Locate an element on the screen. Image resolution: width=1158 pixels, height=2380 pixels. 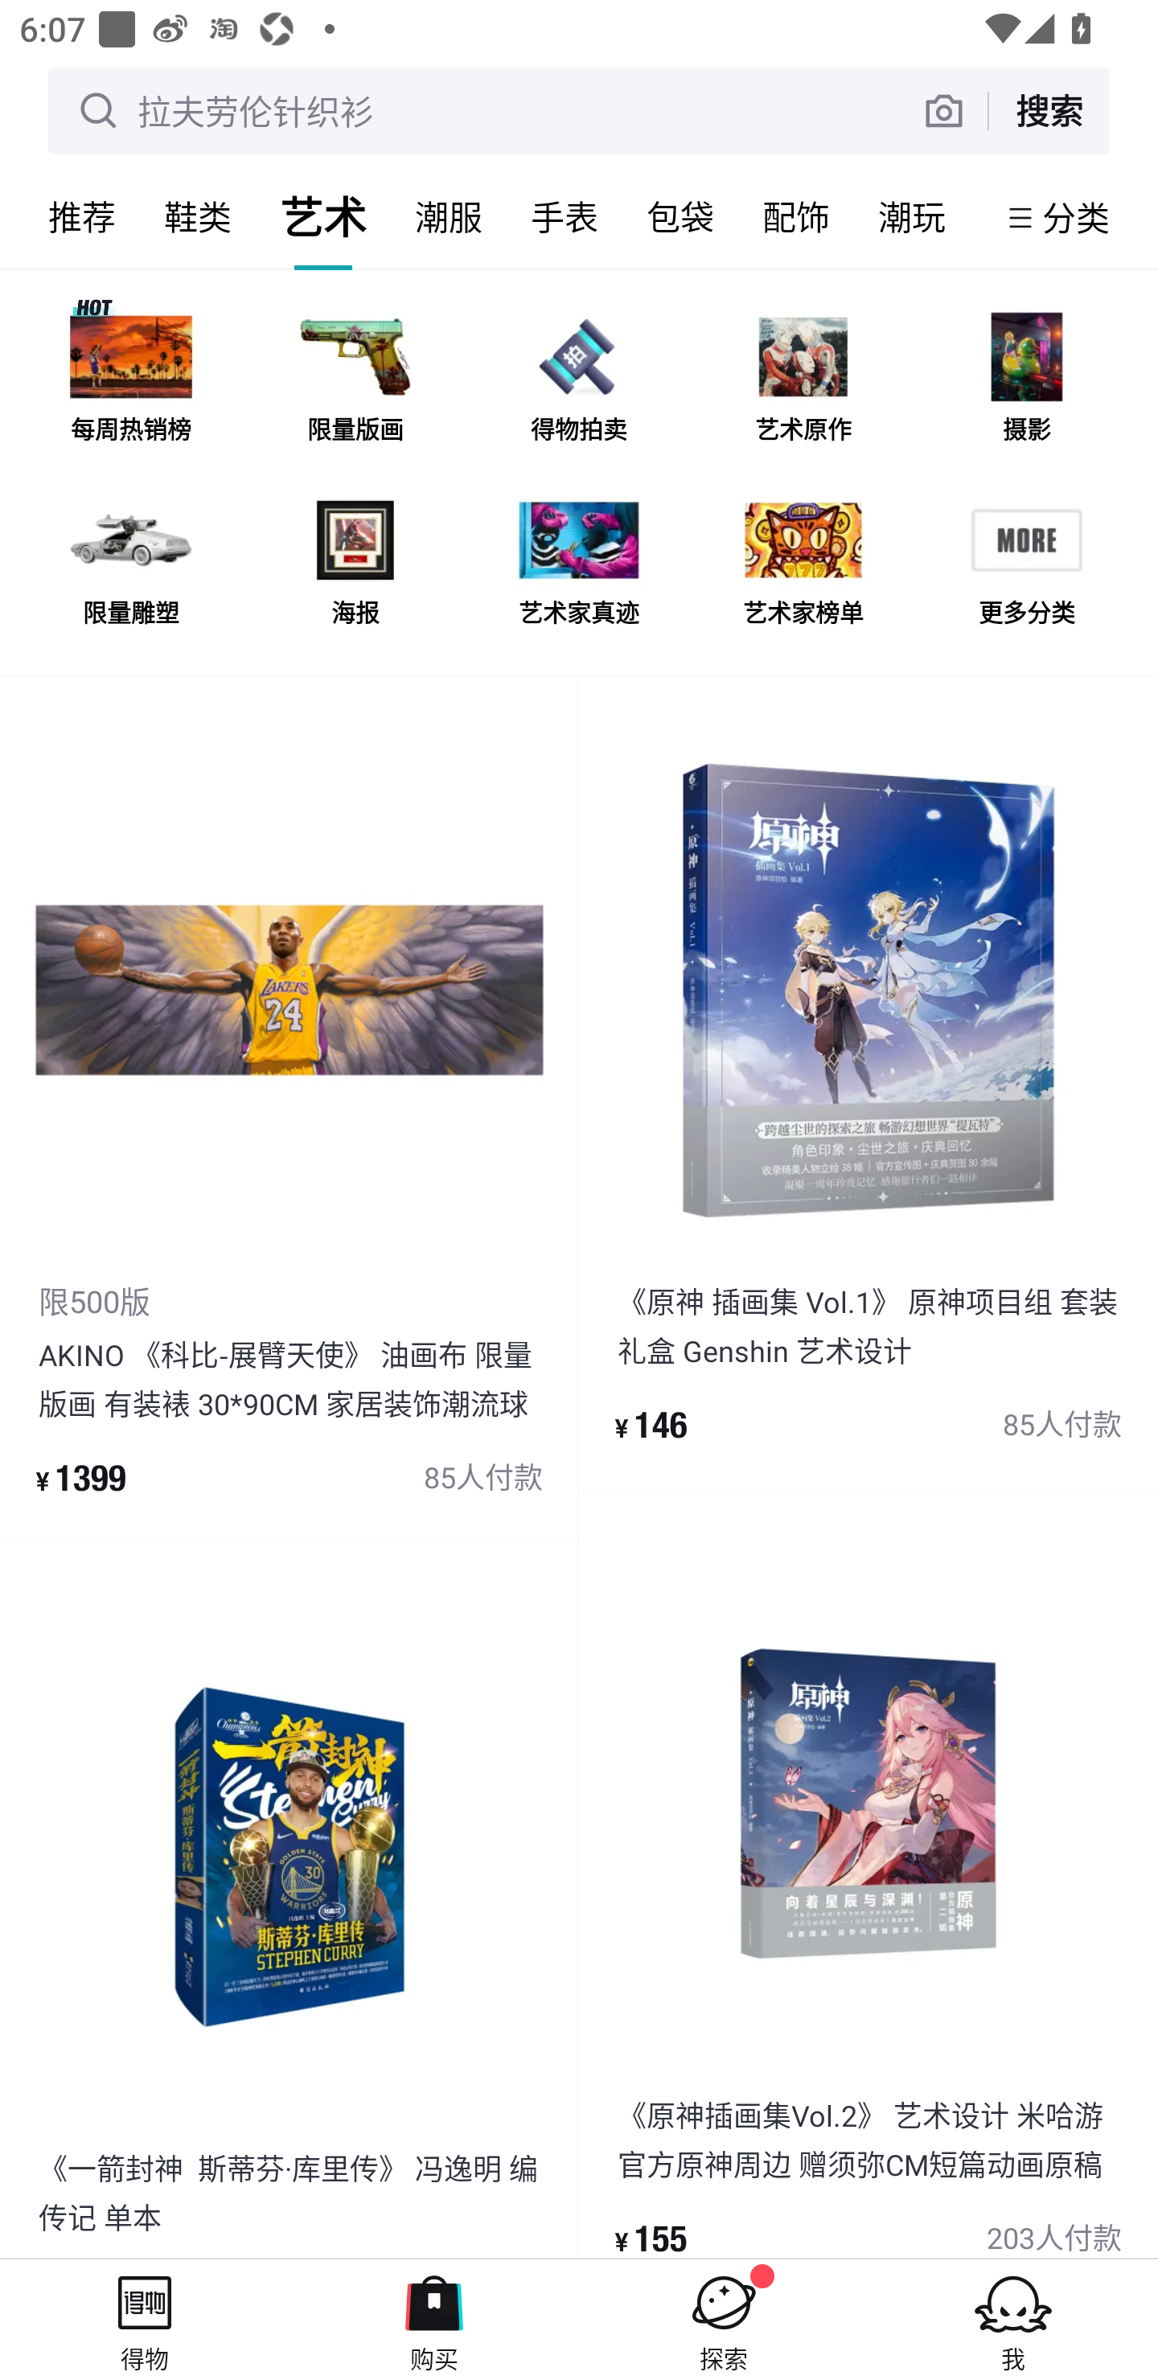
购买 is located at coordinates (434, 2319).